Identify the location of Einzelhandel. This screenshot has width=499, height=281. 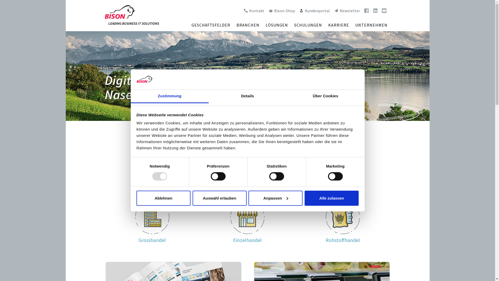
(247, 240).